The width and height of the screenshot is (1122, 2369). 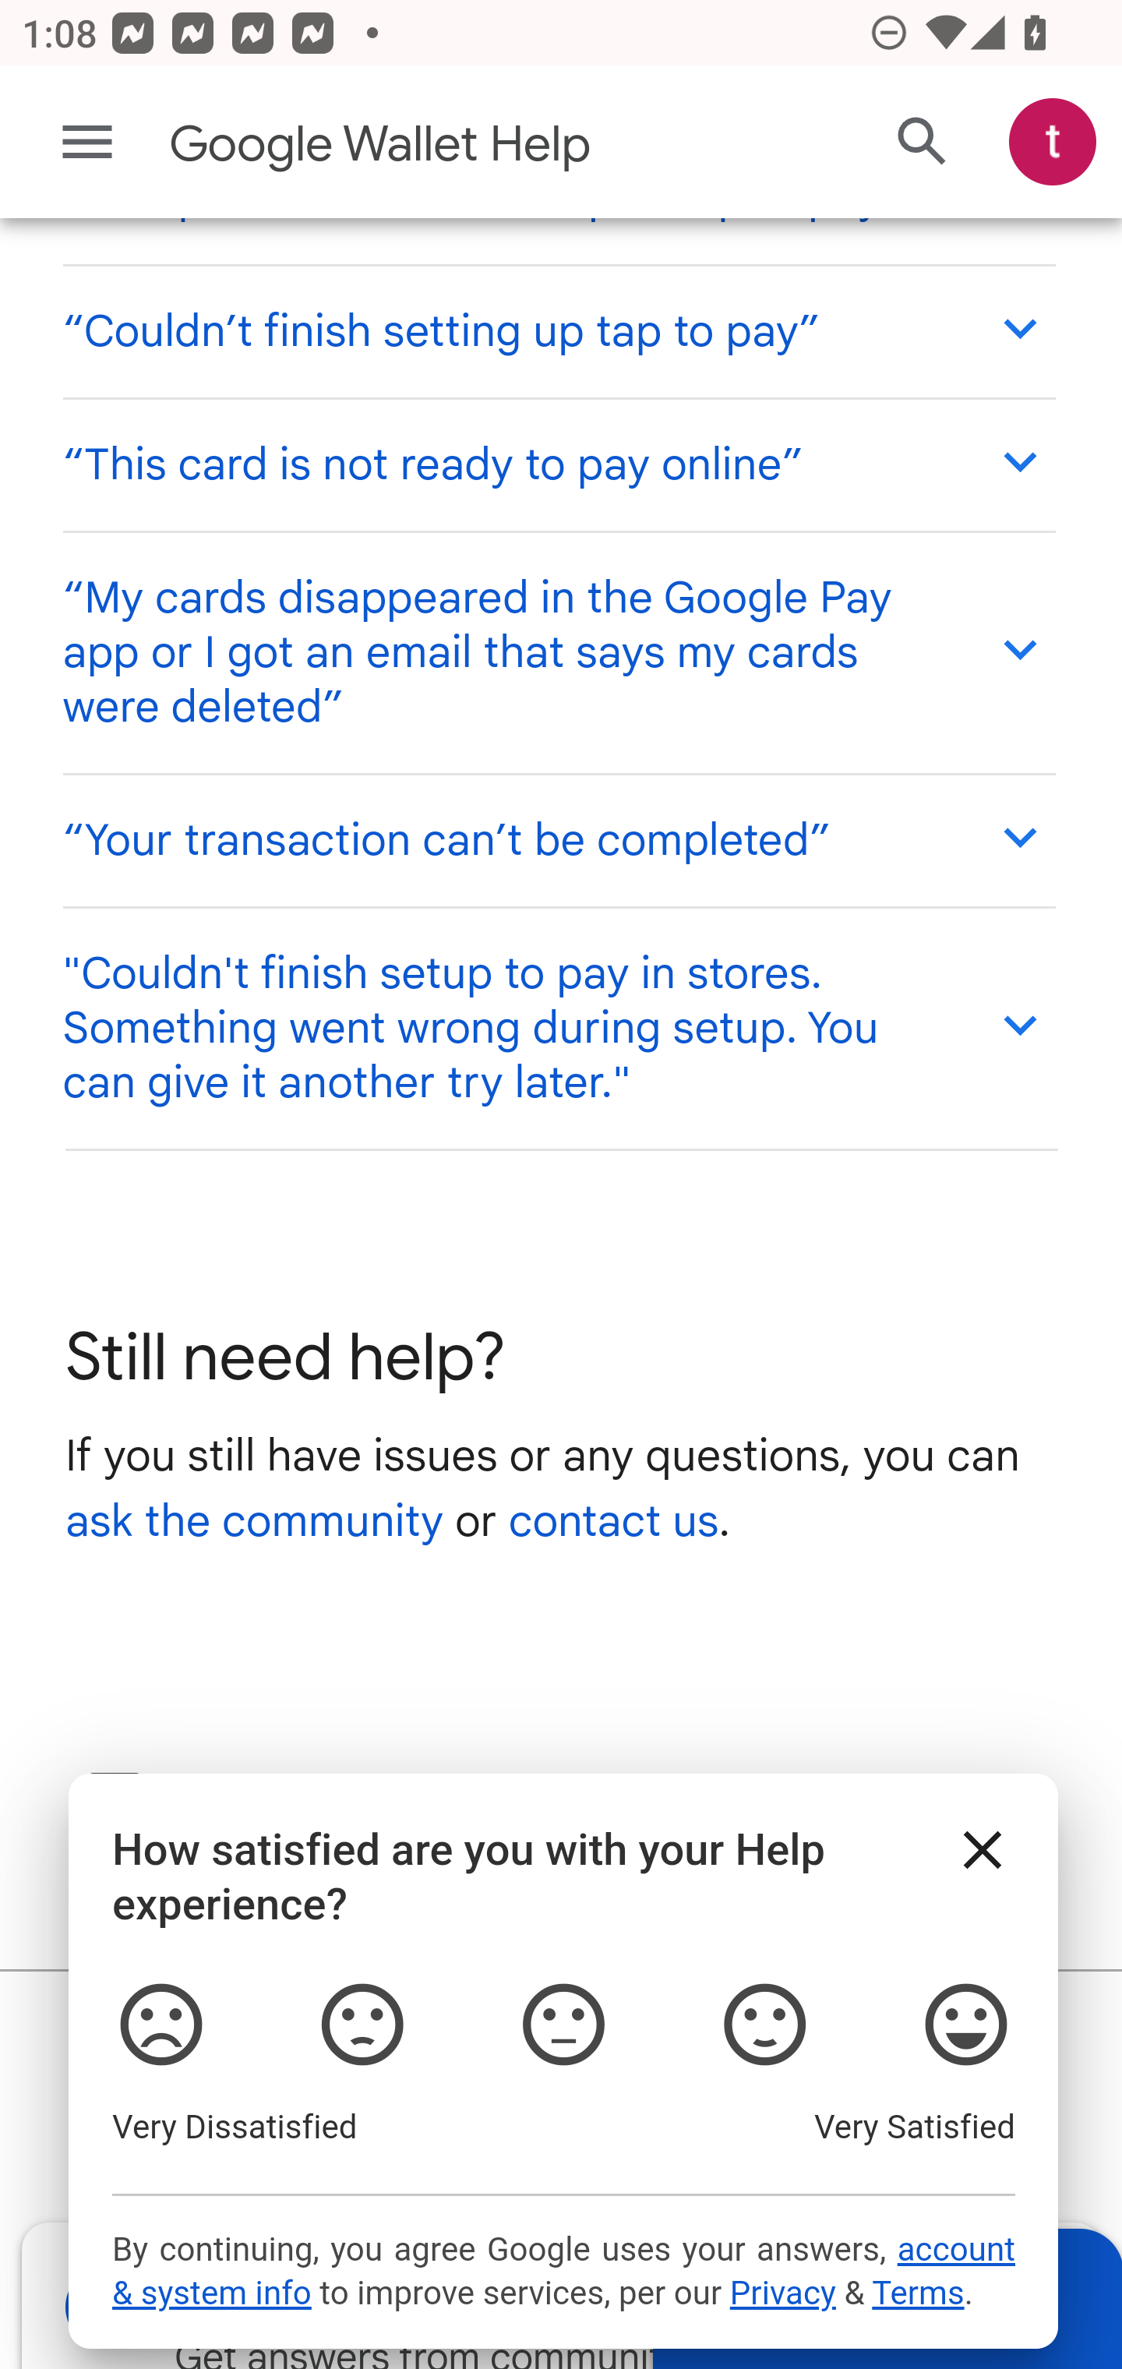 I want to click on “Your transaction can’t be completed”, so click(x=558, y=843).